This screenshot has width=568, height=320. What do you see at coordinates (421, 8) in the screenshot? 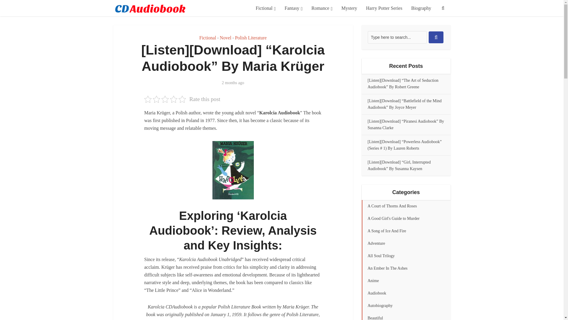
I see `Biography` at bounding box center [421, 8].